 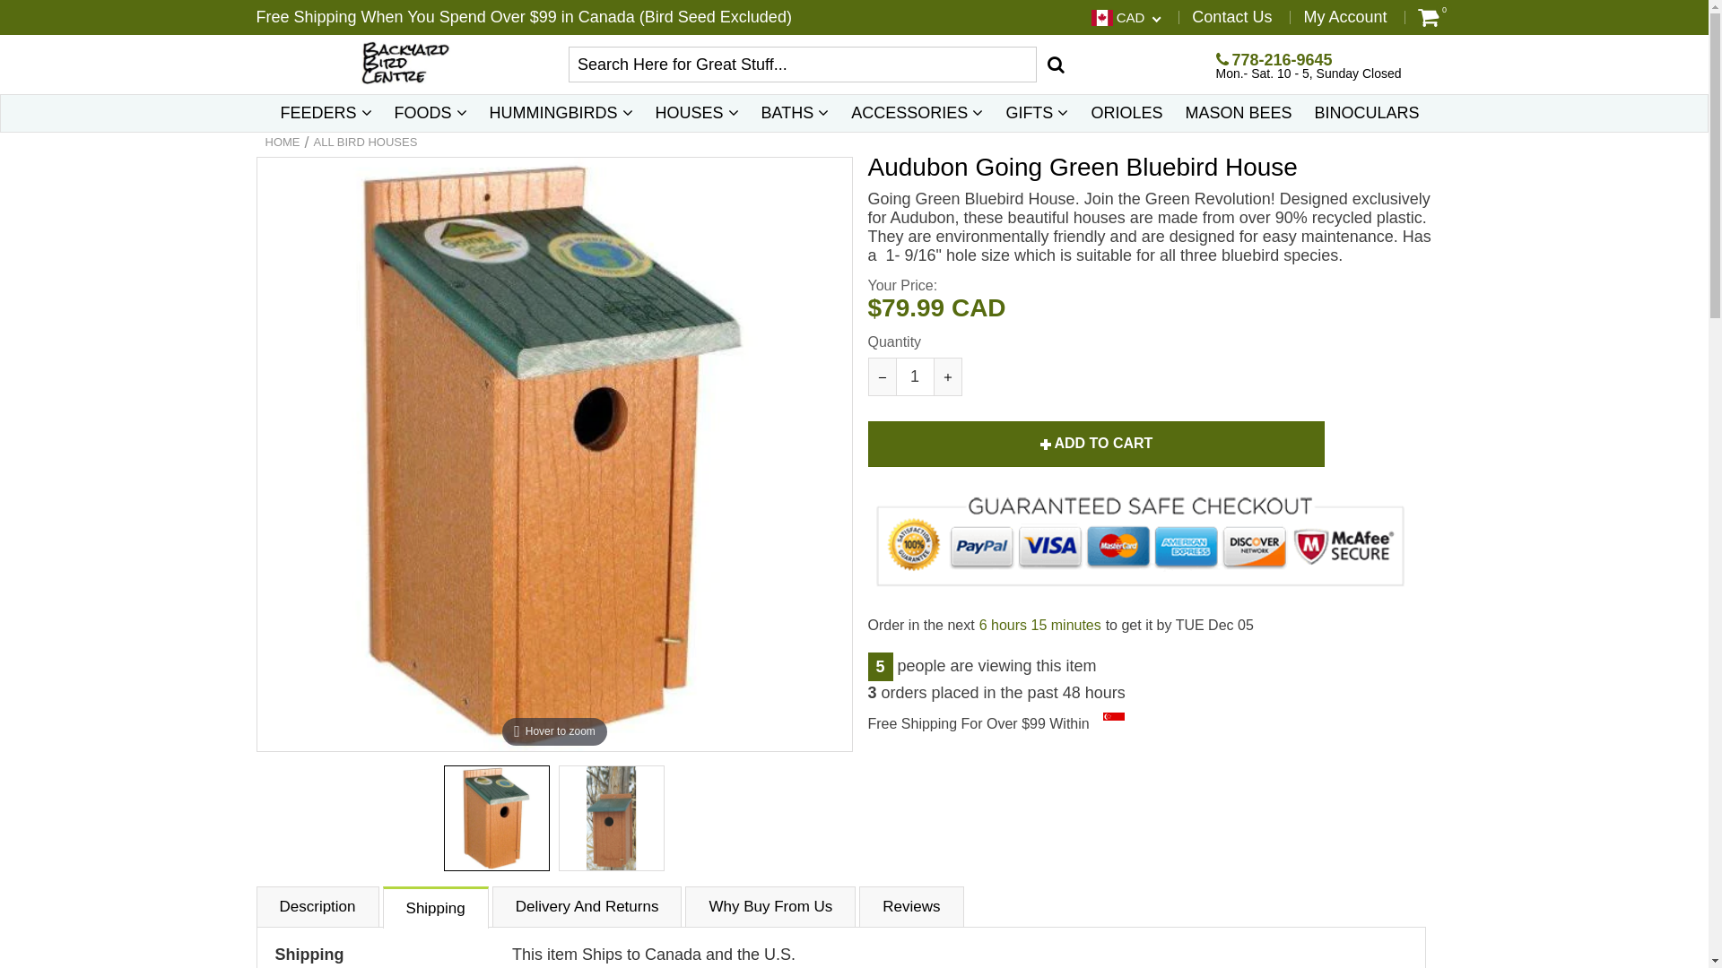 What do you see at coordinates (430, 113) in the screenshot?
I see `FOODS` at bounding box center [430, 113].